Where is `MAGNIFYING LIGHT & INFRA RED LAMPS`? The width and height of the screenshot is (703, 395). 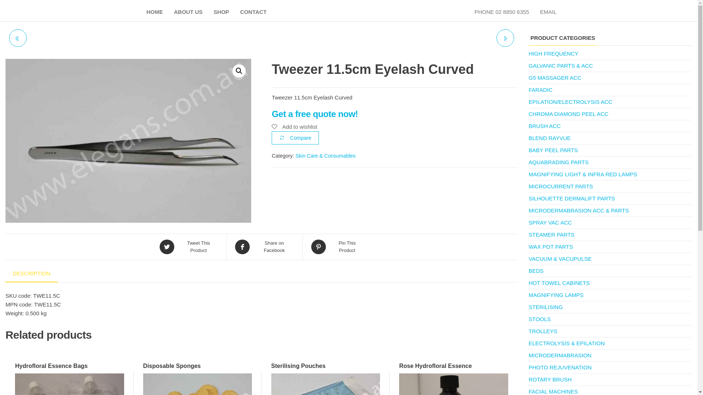
MAGNIFYING LIGHT & INFRA RED LAMPS is located at coordinates (583, 174).